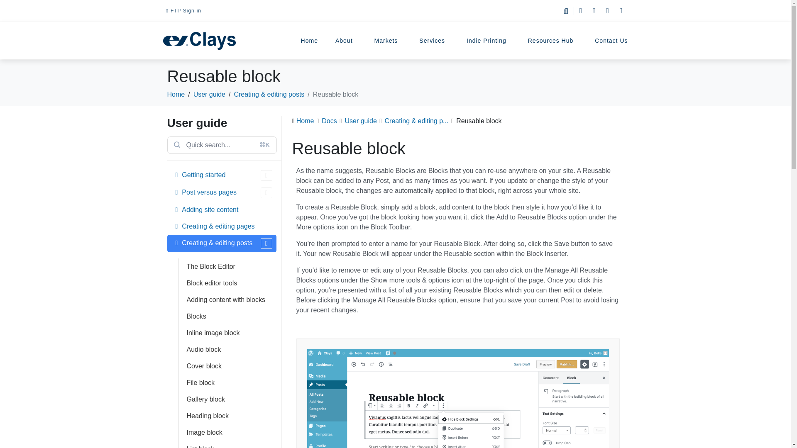 The image size is (797, 448). What do you see at coordinates (553, 40) in the screenshot?
I see `Resources Hub` at bounding box center [553, 40].